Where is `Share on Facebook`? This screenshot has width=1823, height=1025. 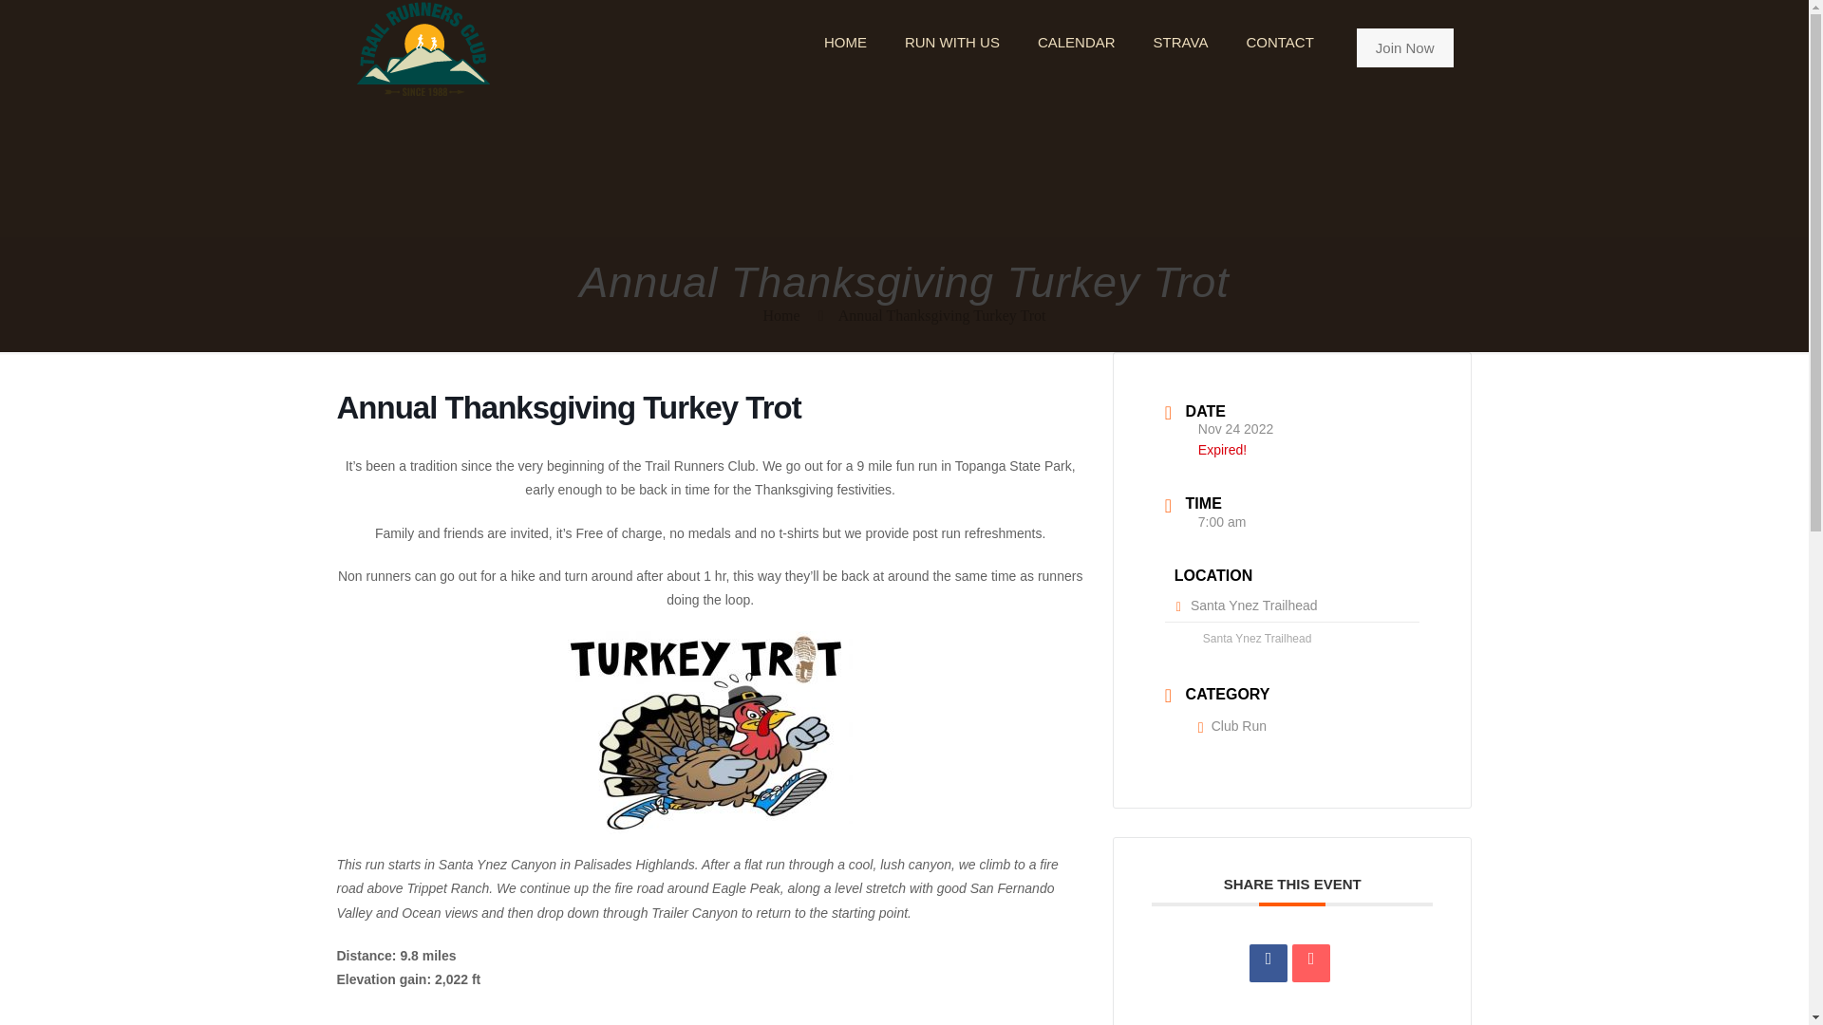
Share on Facebook is located at coordinates (1268, 962).